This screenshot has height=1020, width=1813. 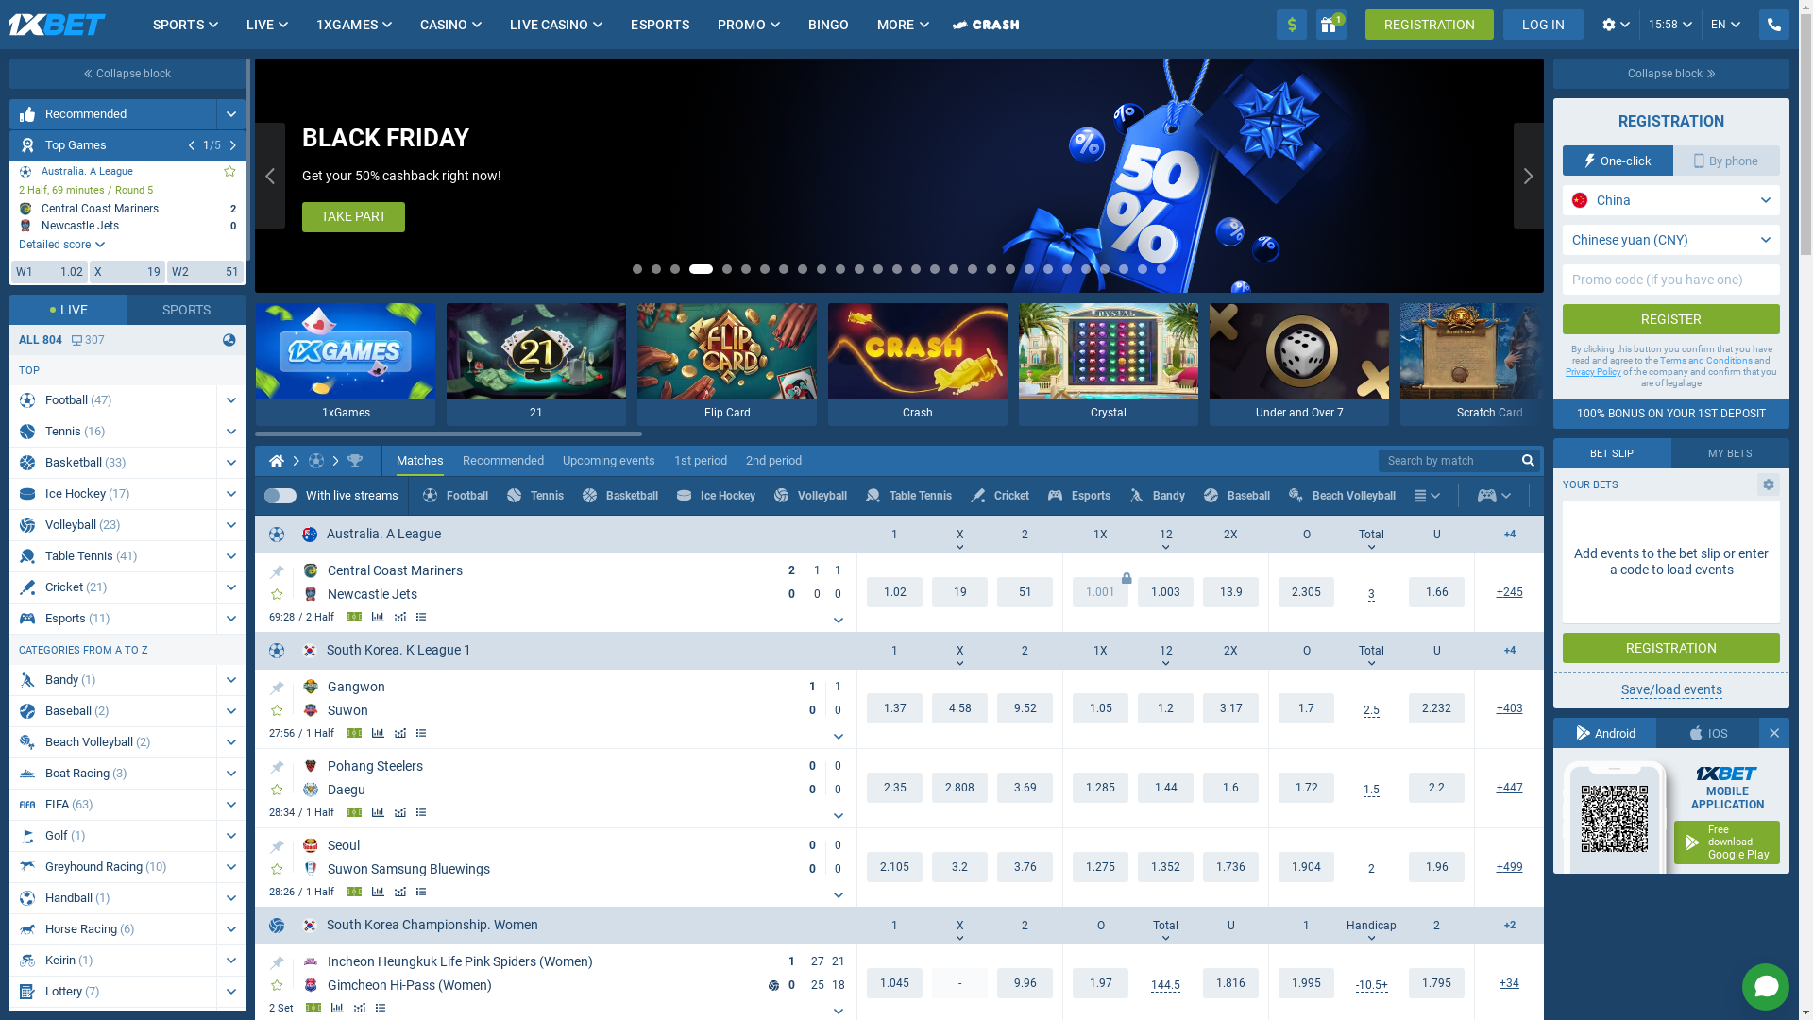 I want to click on 3.17, so click(x=1231, y=708).